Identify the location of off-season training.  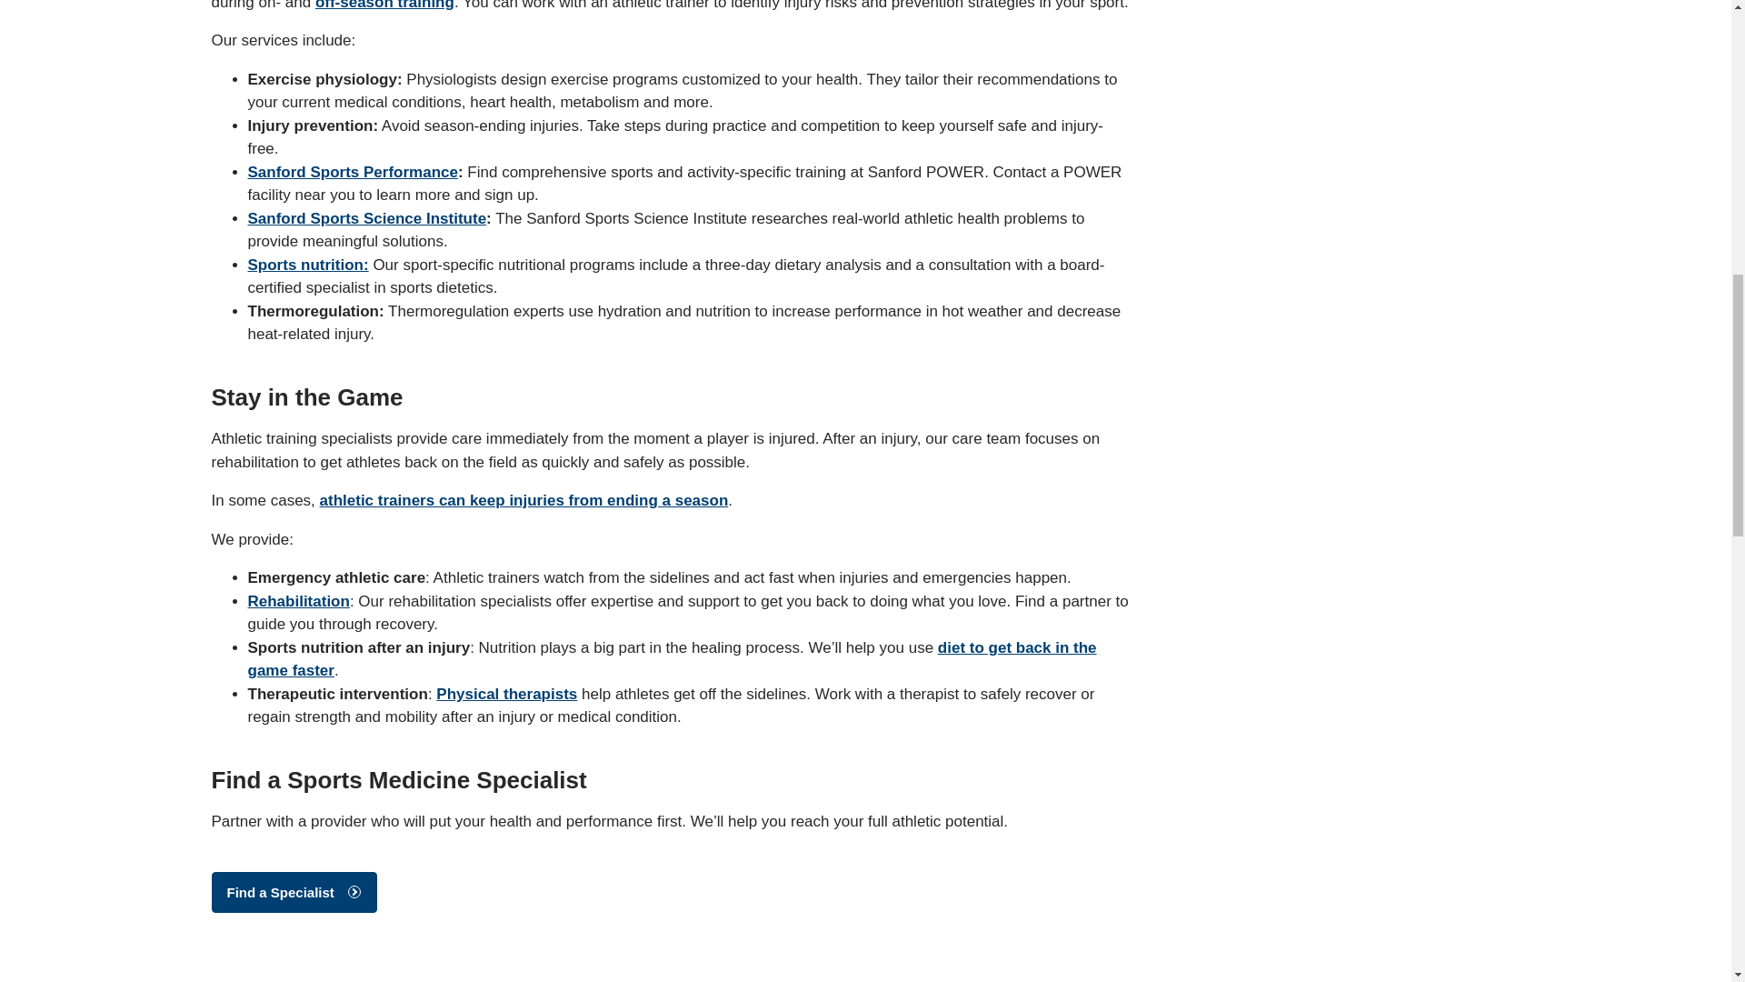
(384, 5).